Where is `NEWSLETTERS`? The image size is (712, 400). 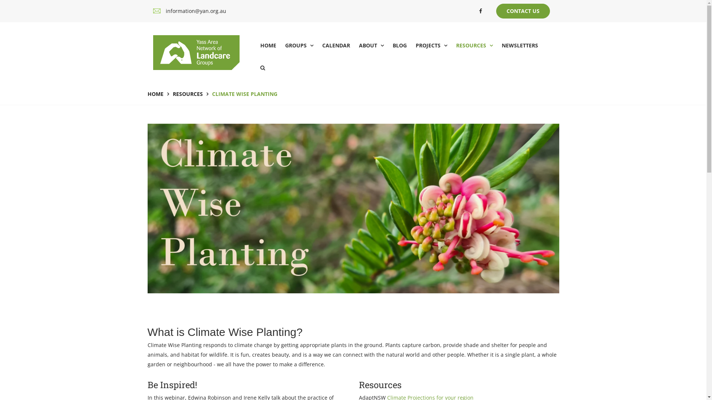
NEWSLETTERS is located at coordinates (520, 46).